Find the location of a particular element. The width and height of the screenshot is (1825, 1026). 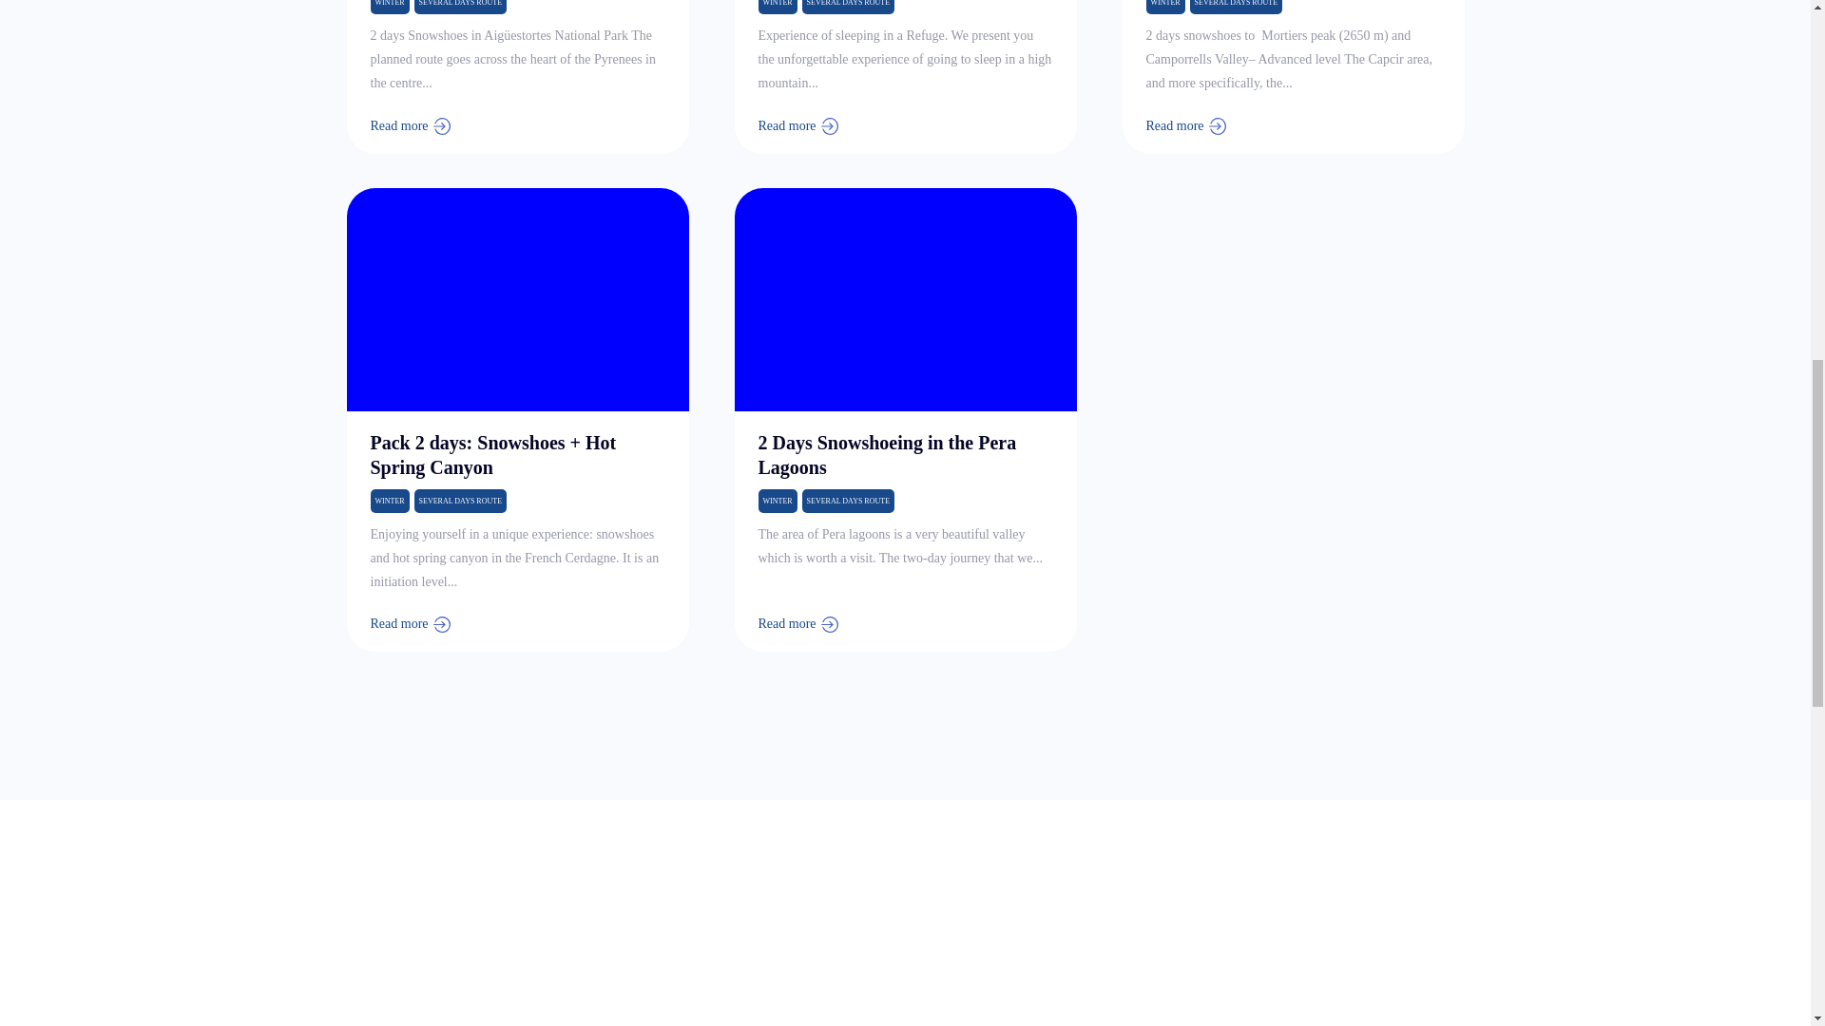

Read more is located at coordinates (1188, 125).